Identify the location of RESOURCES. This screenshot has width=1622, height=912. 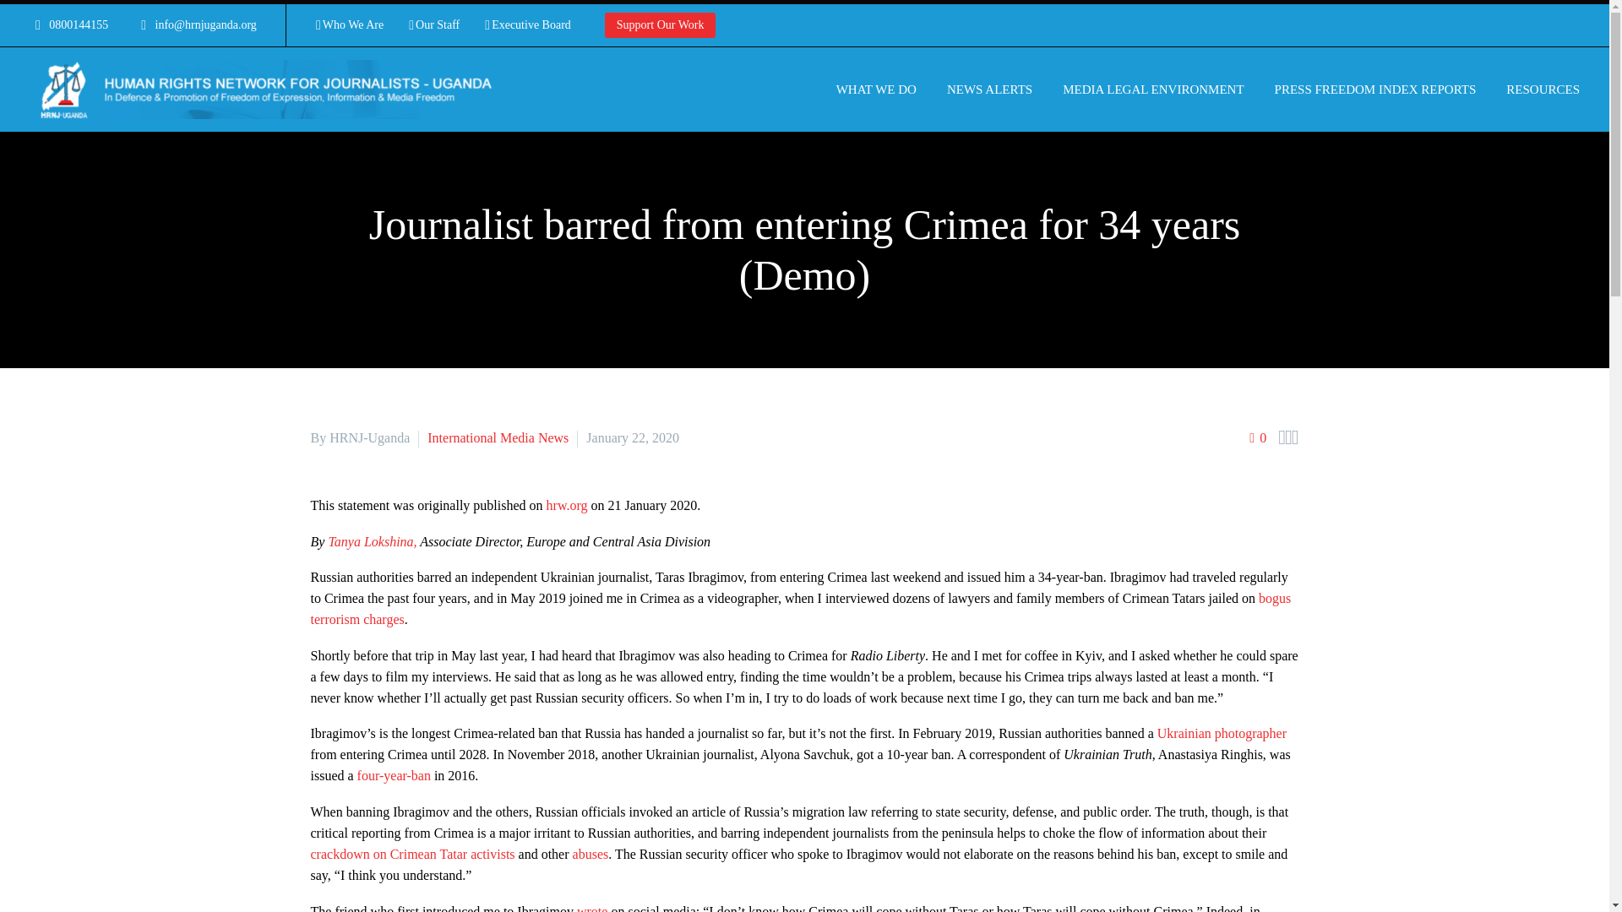
(1543, 90).